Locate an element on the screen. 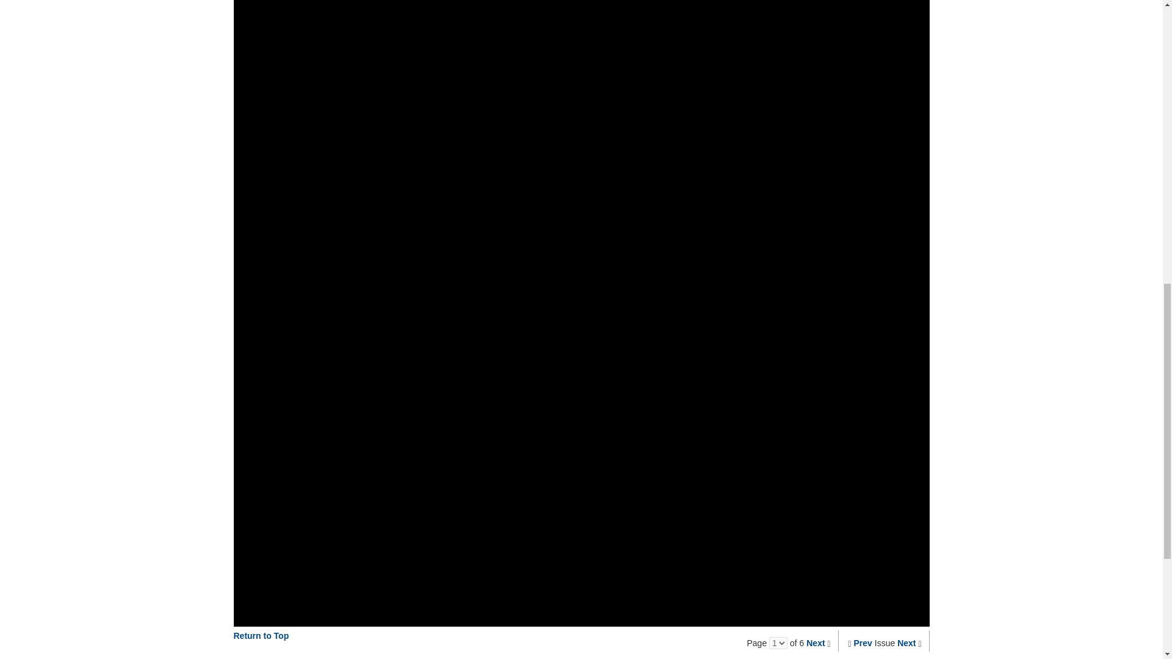 This screenshot has width=1172, height=659. Next is located at coordinates (906, 643).